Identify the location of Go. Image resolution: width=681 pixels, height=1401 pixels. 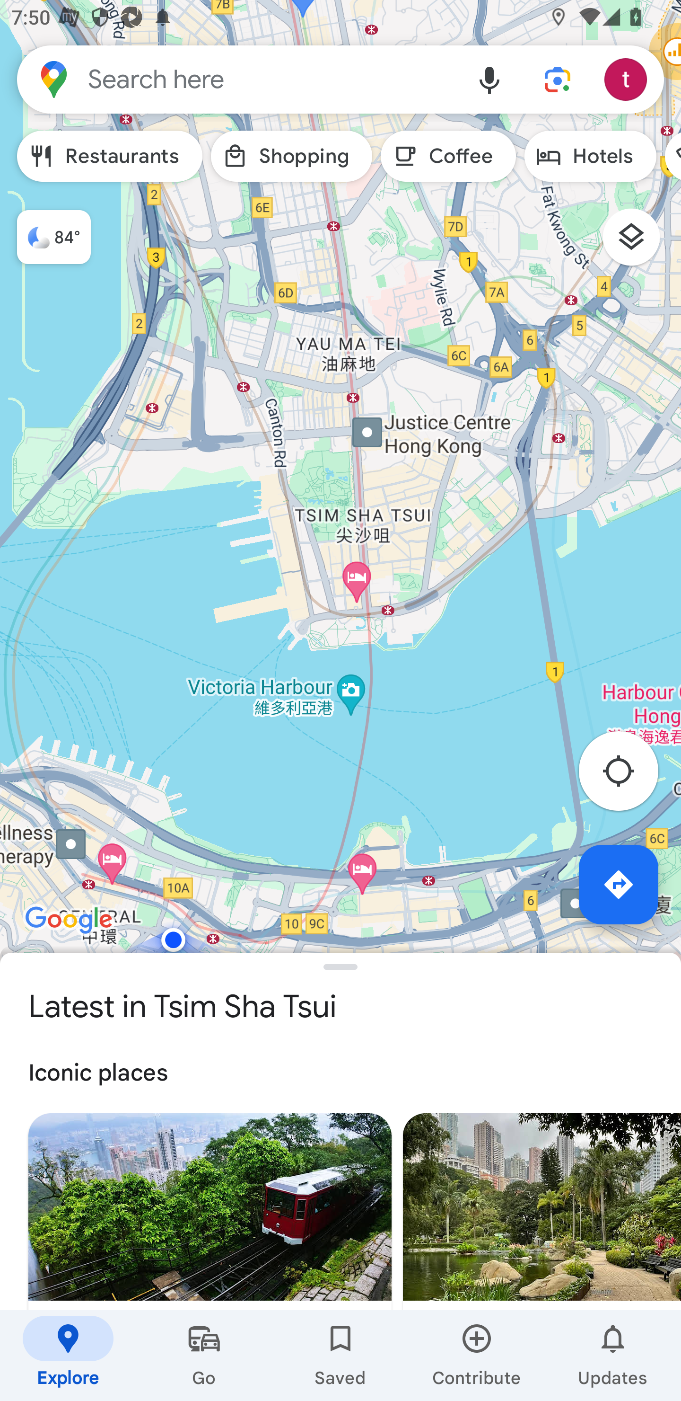
(204, 1356).